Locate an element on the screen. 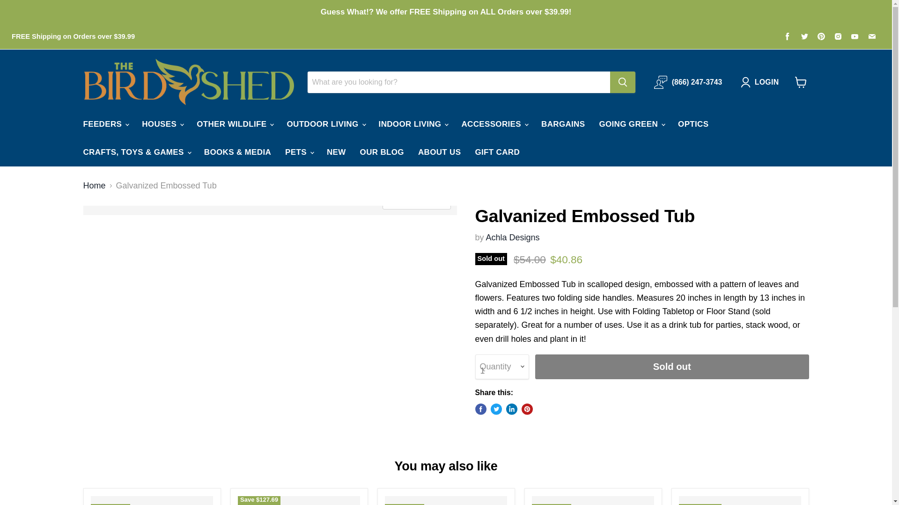 The width and height of the screenshot is (899, 505). Find us on Twitter is located at coordinates (804, 36).